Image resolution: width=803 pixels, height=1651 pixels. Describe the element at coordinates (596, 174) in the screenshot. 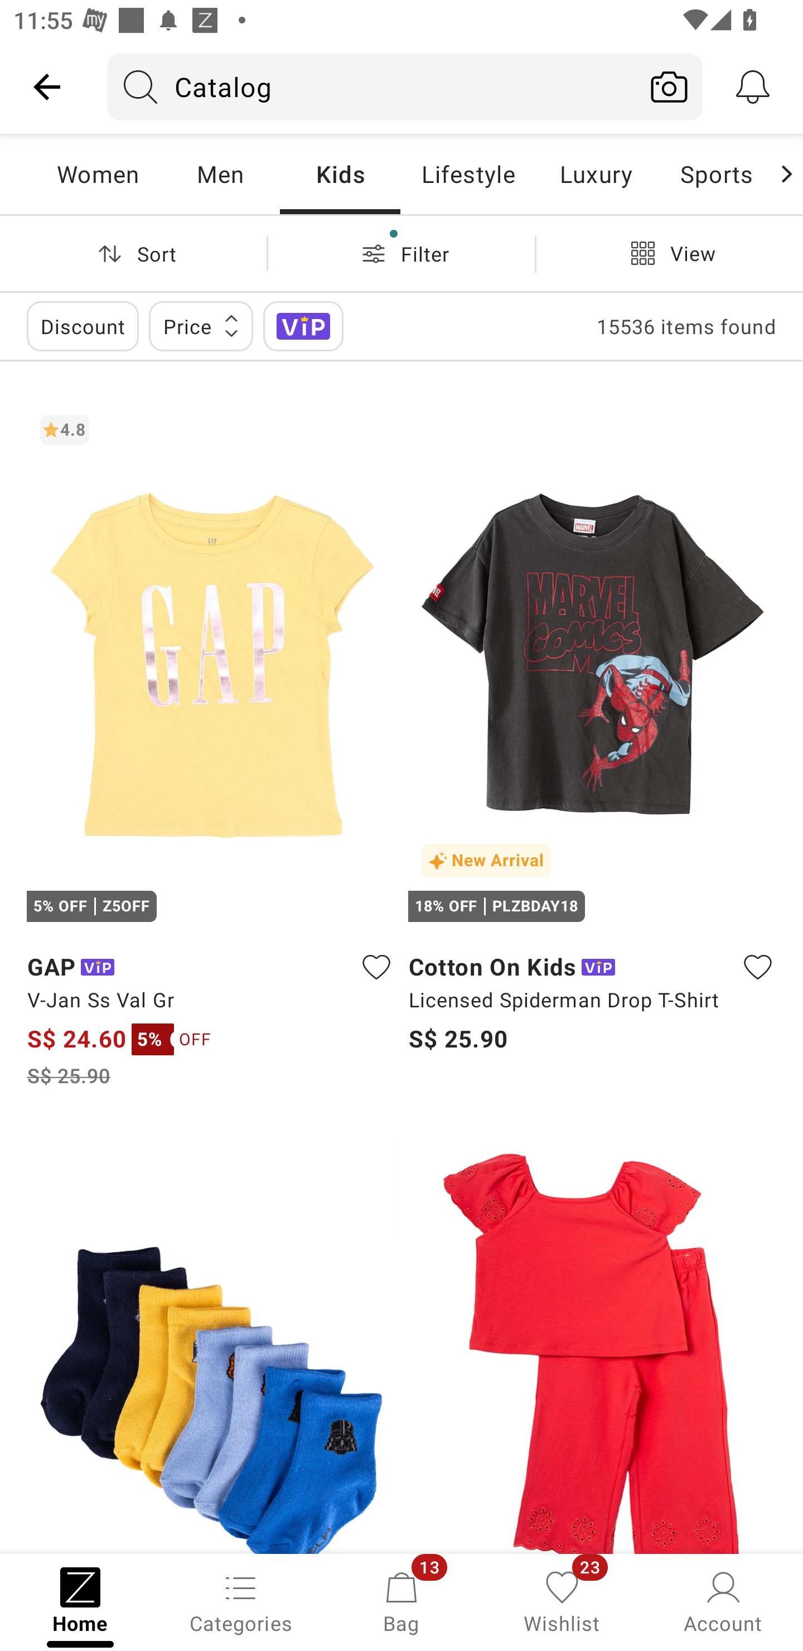

I see `Luxury` at that location.